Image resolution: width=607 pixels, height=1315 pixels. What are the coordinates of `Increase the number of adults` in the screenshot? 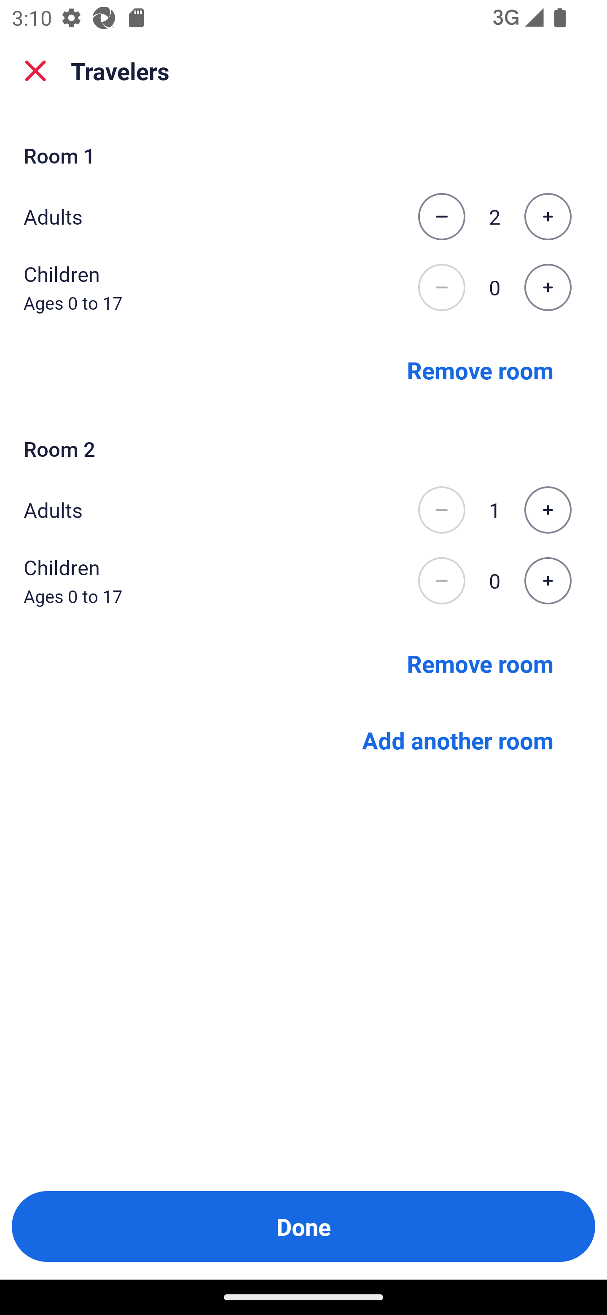 It's located at (548, 510).